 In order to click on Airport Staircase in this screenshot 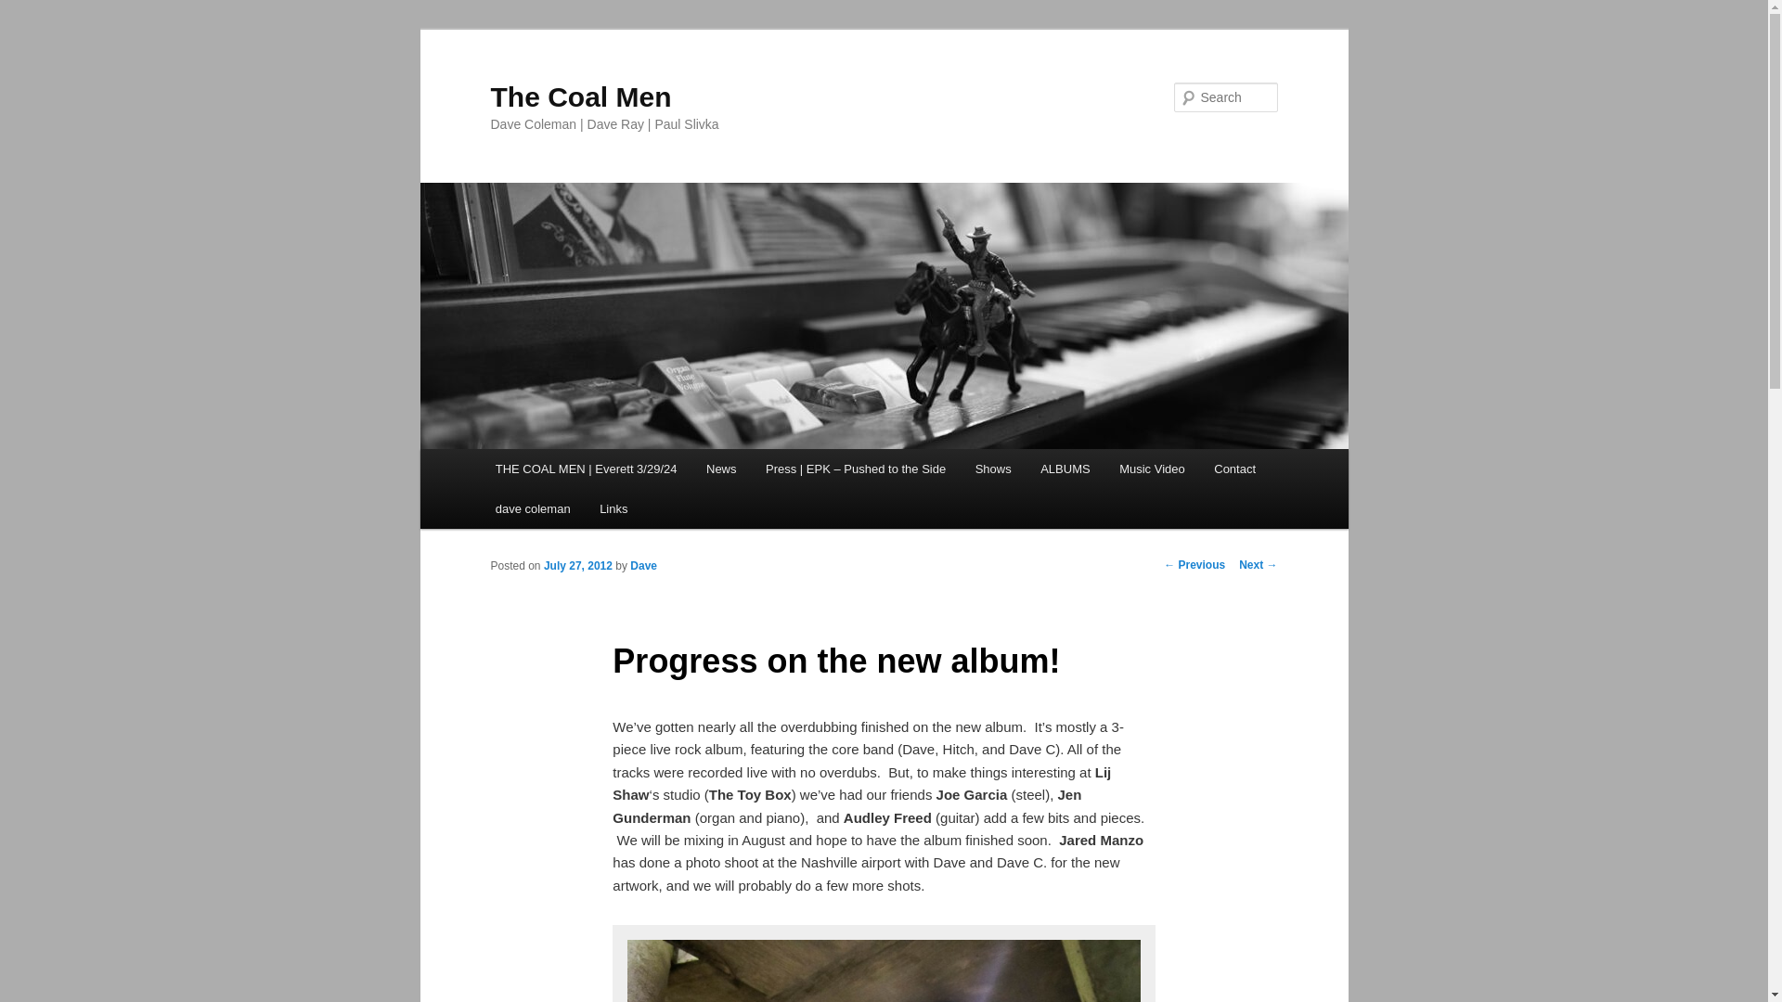, I will do `click(883, 967)`.